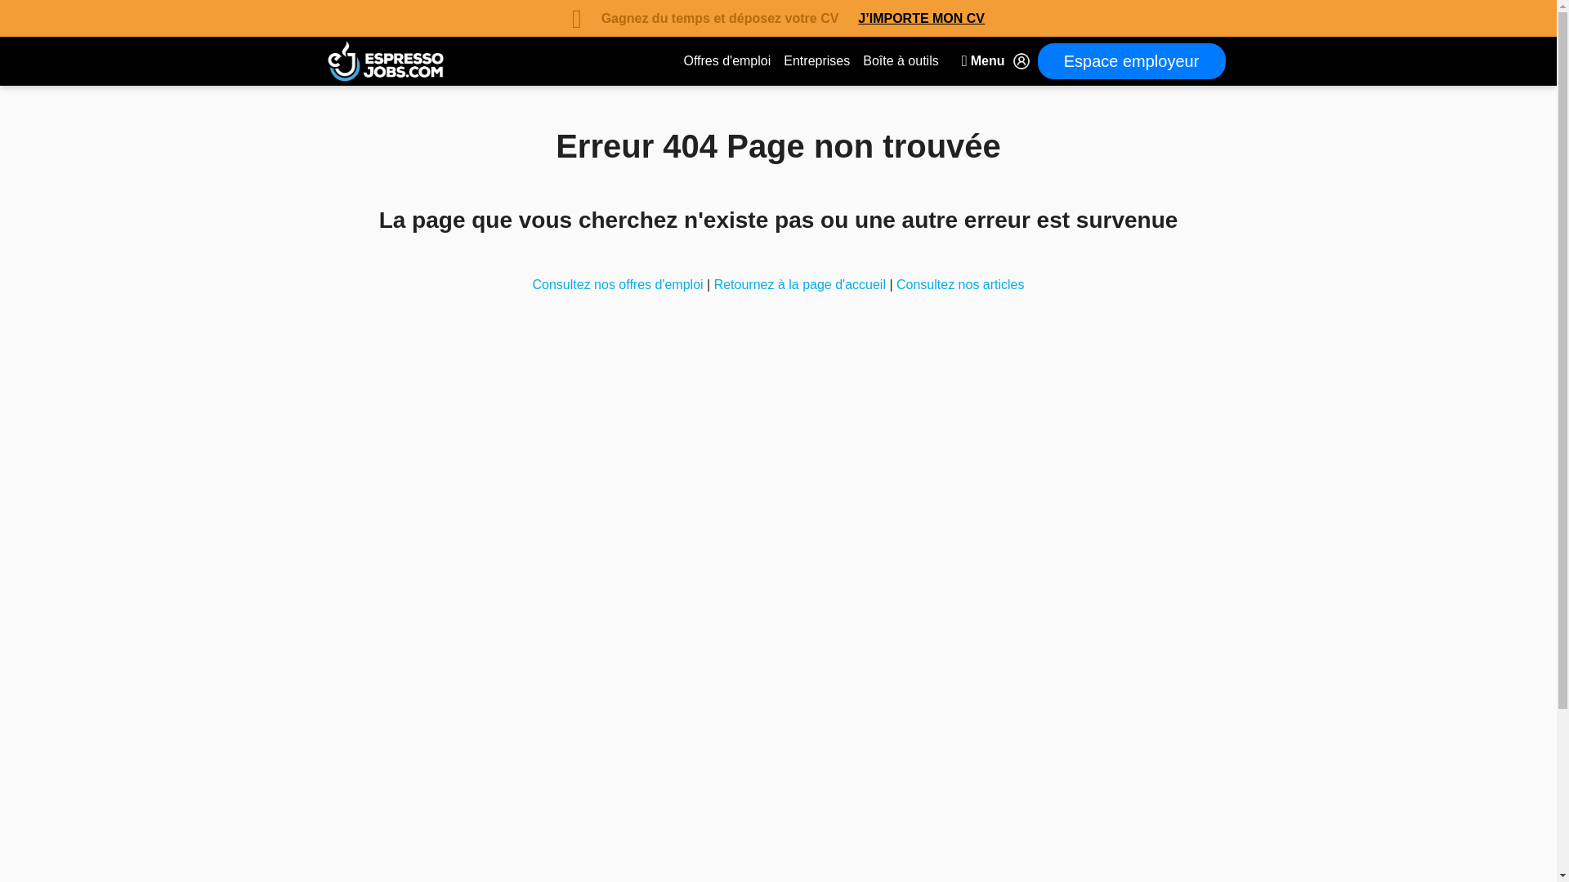 The image size is (1569, 882). What do you see at coordinates (959, 284) in the screenshot?
I see `Consultez nos articles` at bounding box center [959, 284].